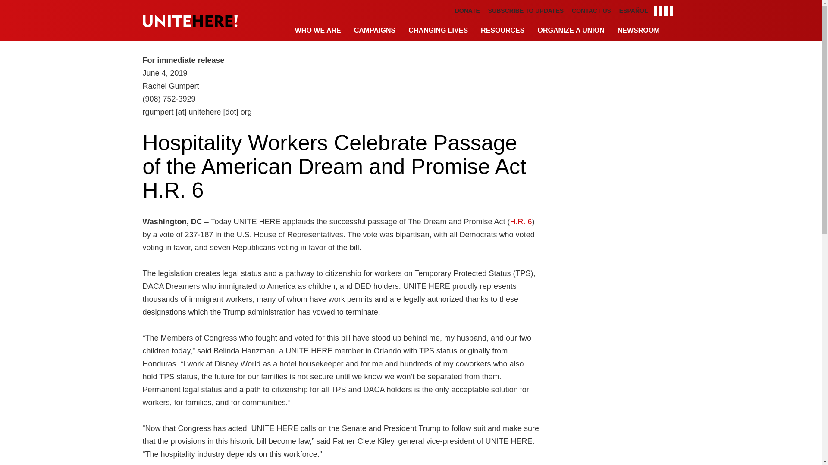  Describe the element at coordinates (318, 31) in the screenshot. I see `WHO WE ARE` at that location.